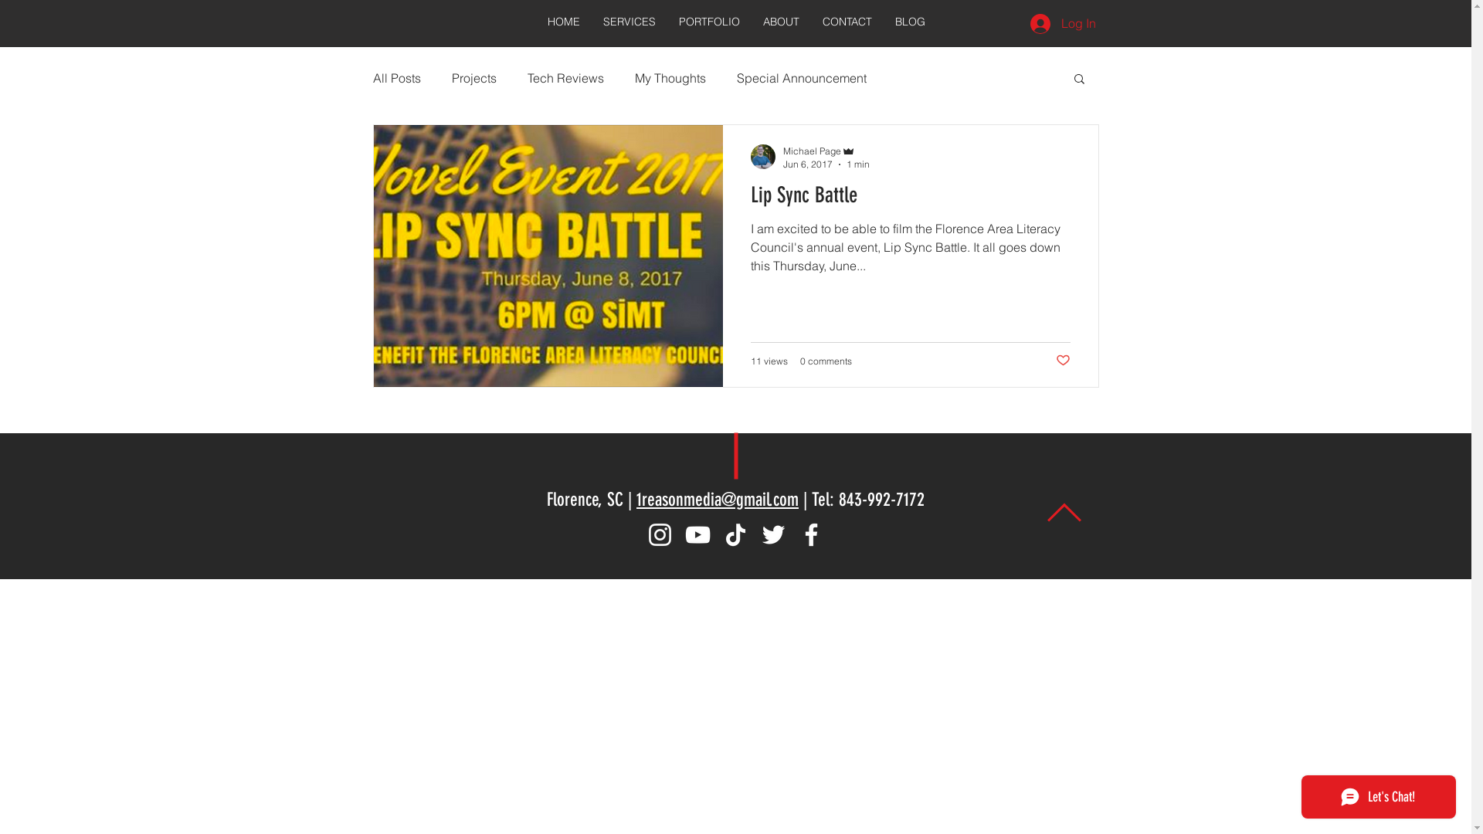 Image resolution: width=1483 pixels, height=834 pixels. What do you see at coordinates (565, 78) in the screenshot?
I see `Tech Reviews` at bounding box center [565, 78].